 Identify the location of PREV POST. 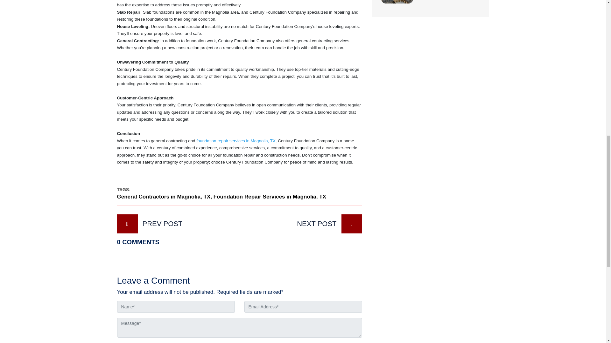
(174, 224).